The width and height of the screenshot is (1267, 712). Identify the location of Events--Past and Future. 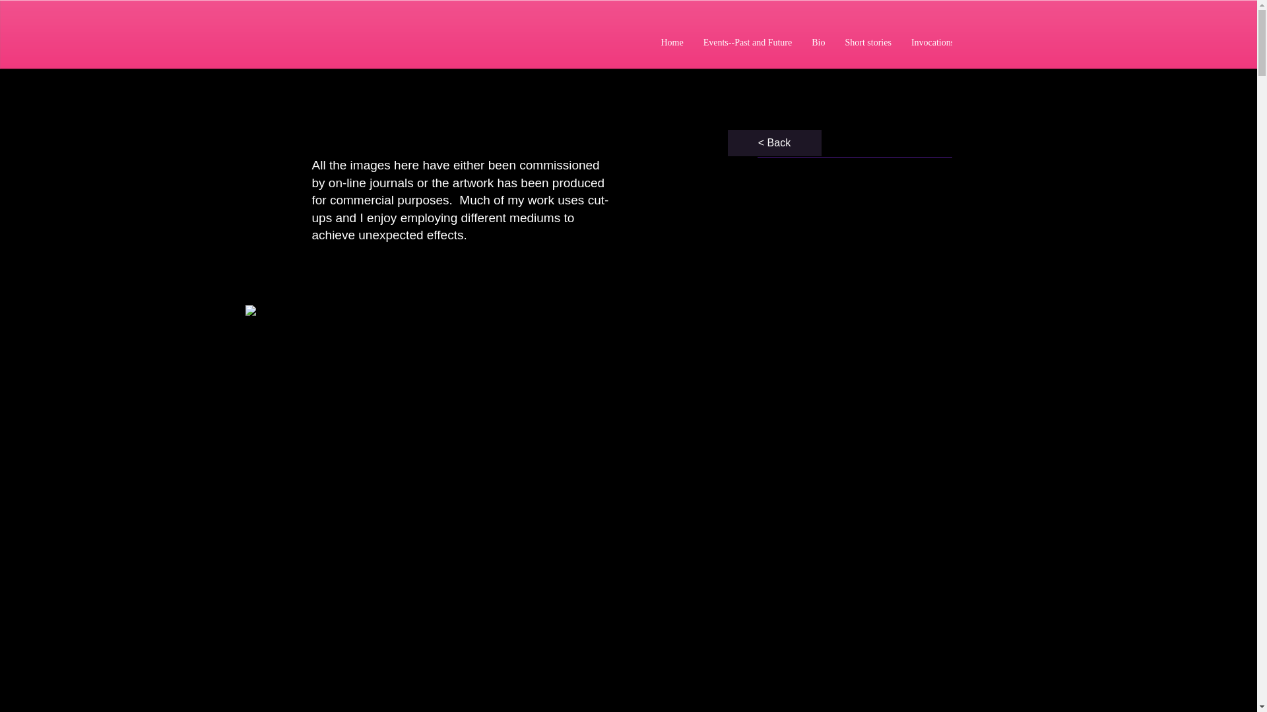
(747, 53).